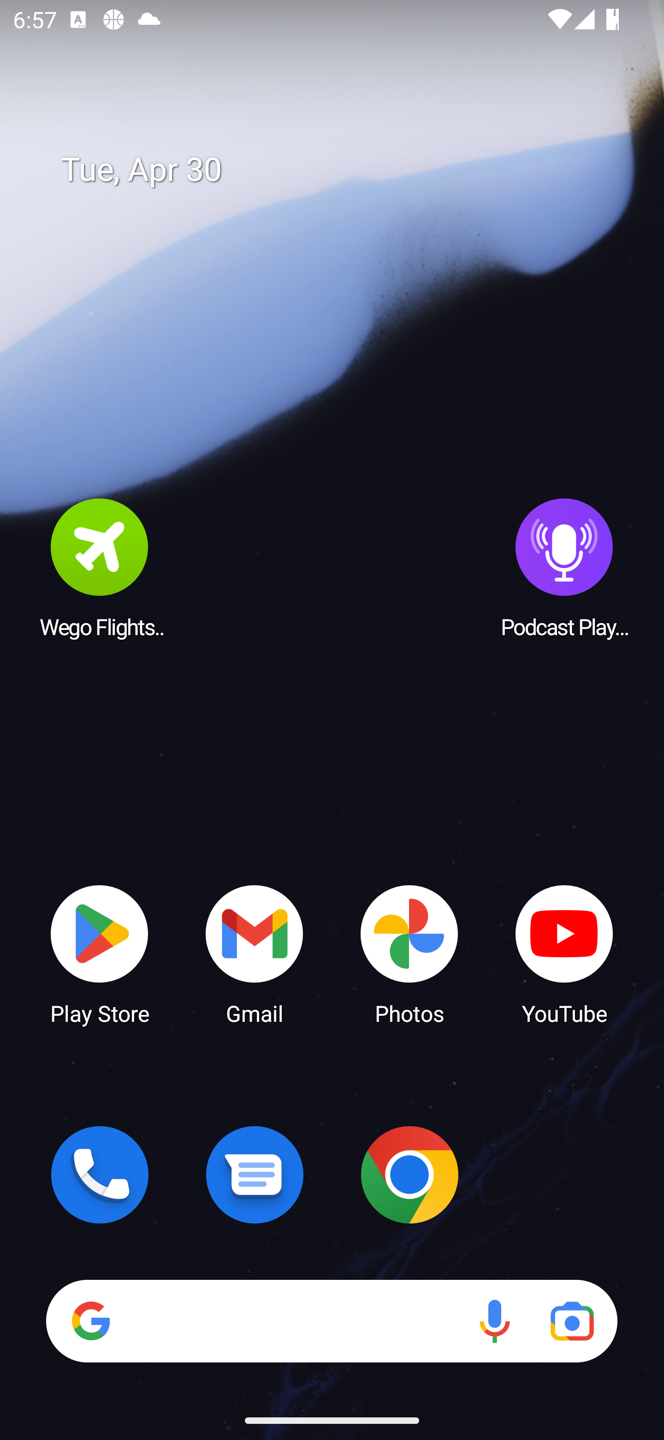  What do you see at coordinates (409, 1175) in the screenshot?
I see `Chrome` at bounding box center [409, 1175].